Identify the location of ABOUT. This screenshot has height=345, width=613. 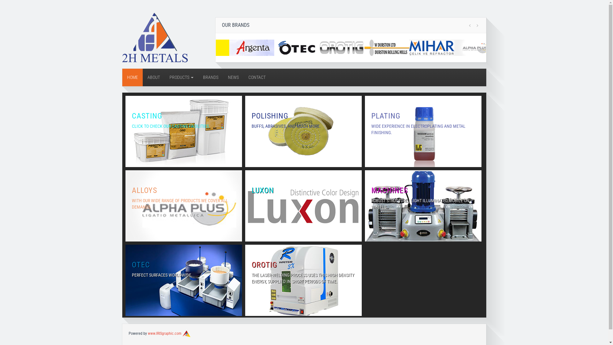
(153, 77).